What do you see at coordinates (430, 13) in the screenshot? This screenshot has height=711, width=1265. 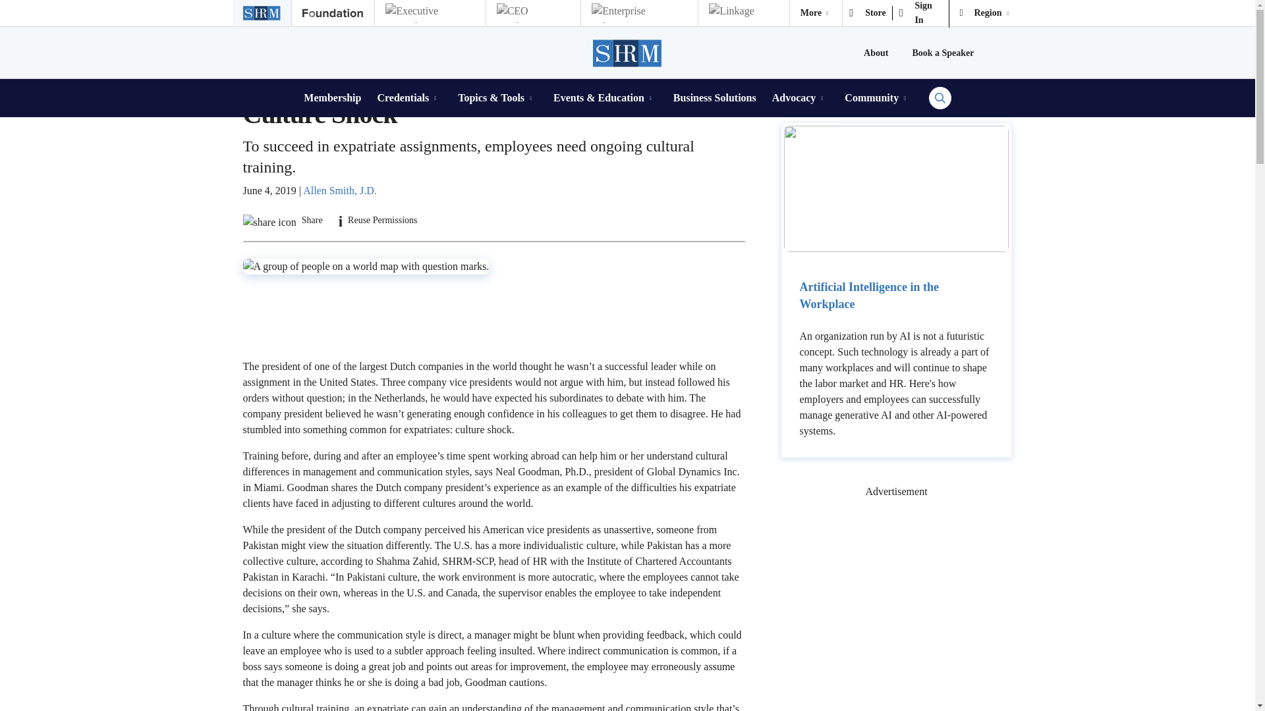 I see `Executive network` at bounding box center [430, 13].